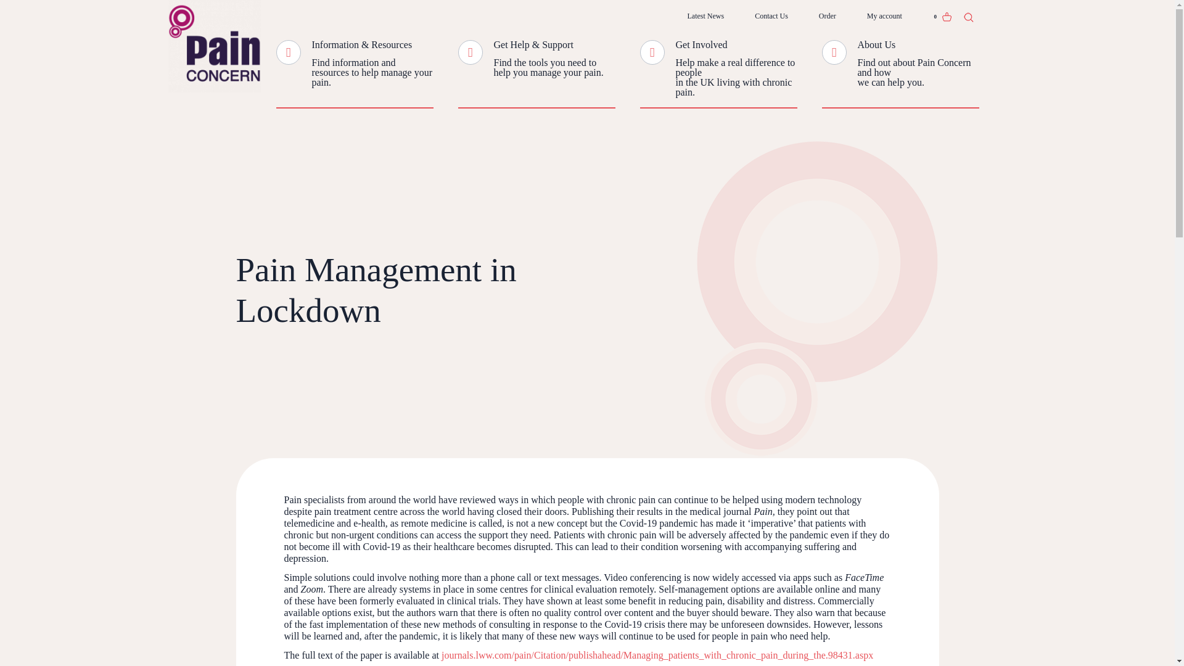 The image size is (1184, 666). Describe the element at coordinates (942, 16) in the screenshot. I see `0` at that location.